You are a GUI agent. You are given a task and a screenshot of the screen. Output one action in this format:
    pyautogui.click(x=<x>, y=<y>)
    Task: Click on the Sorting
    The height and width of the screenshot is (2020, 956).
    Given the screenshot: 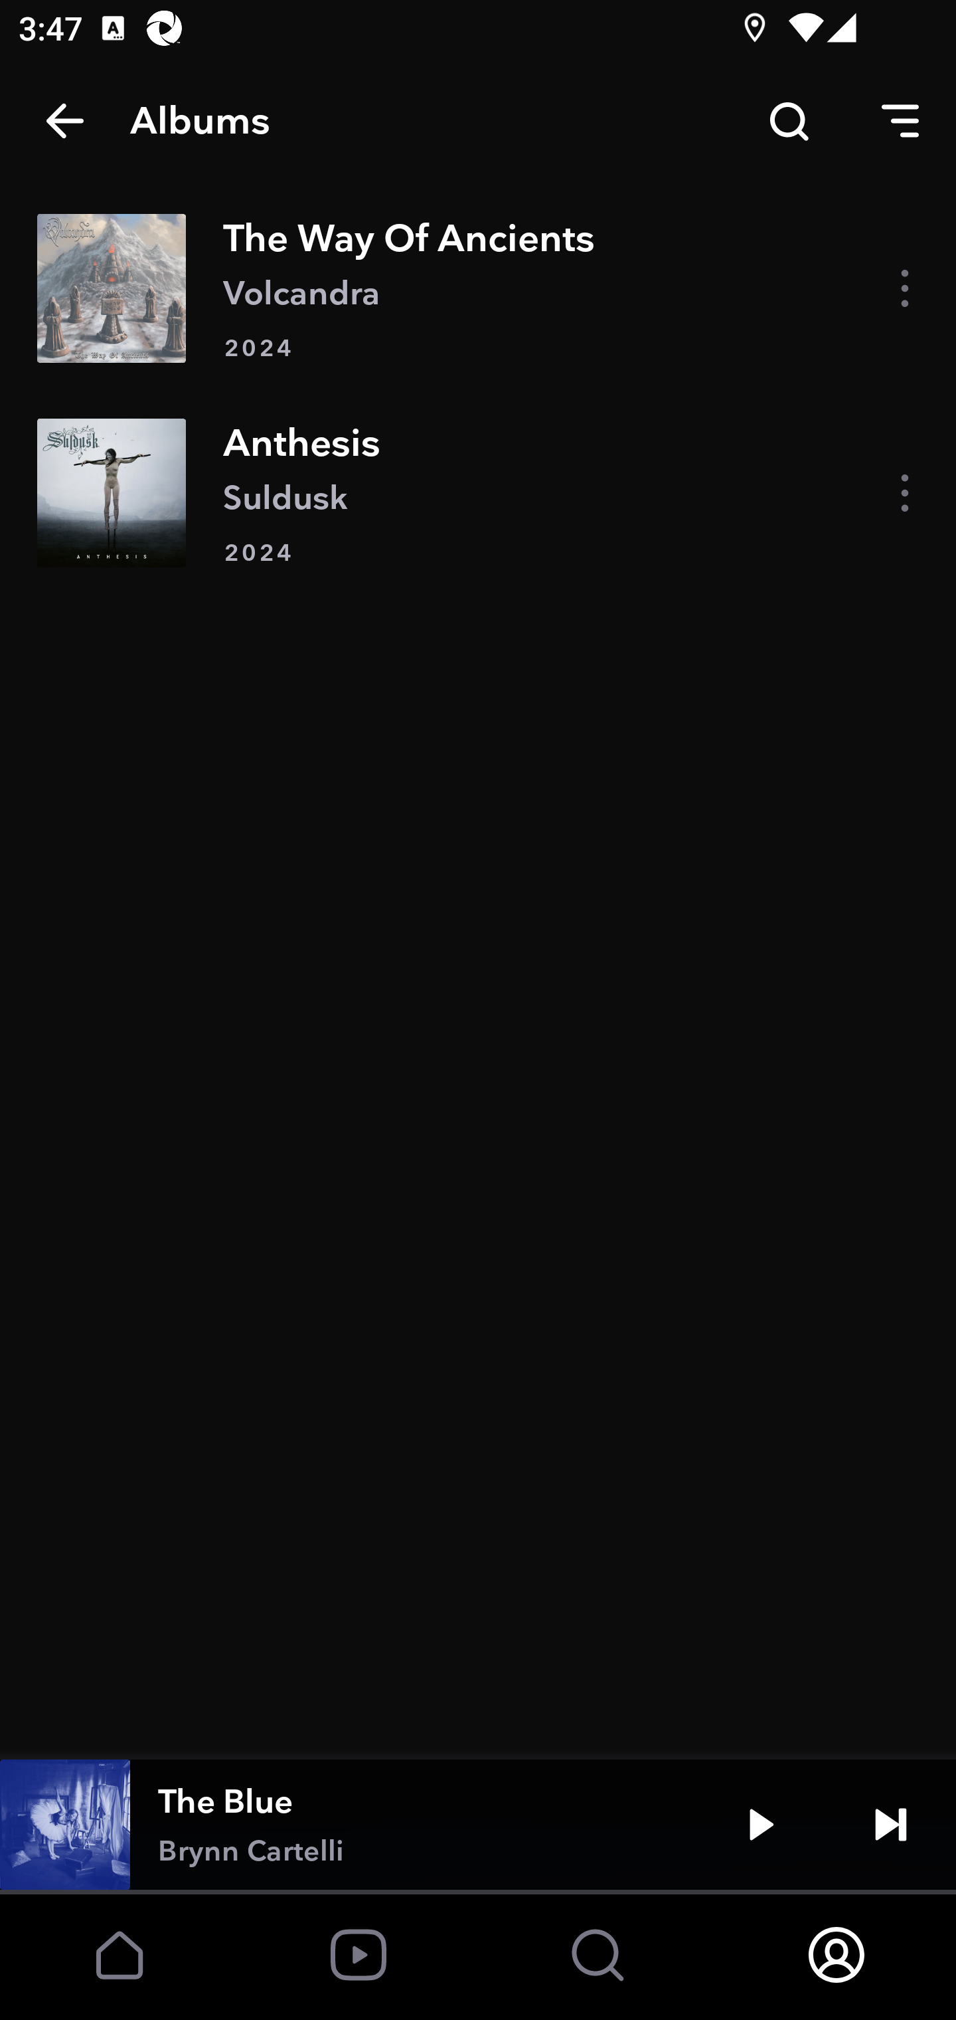 What is the action you would take?
    pyautogui.click(x=900, y=121)
    